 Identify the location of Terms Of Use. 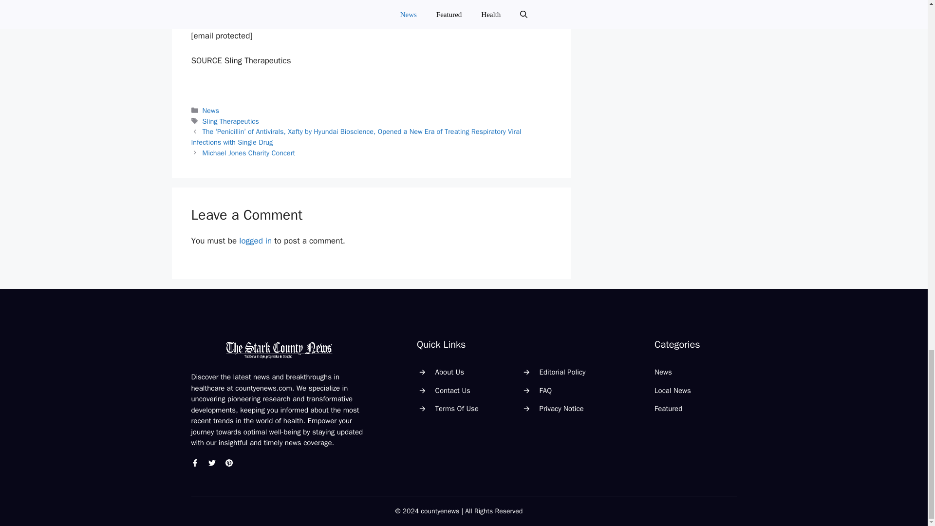
(457, 408).